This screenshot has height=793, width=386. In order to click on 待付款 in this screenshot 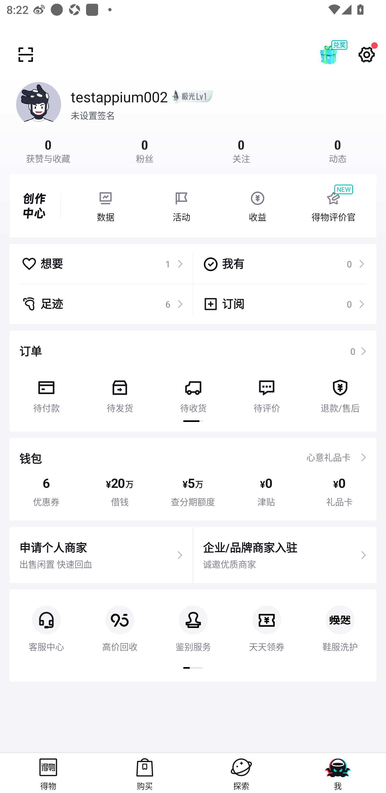, I will do `click(46, 393)`.